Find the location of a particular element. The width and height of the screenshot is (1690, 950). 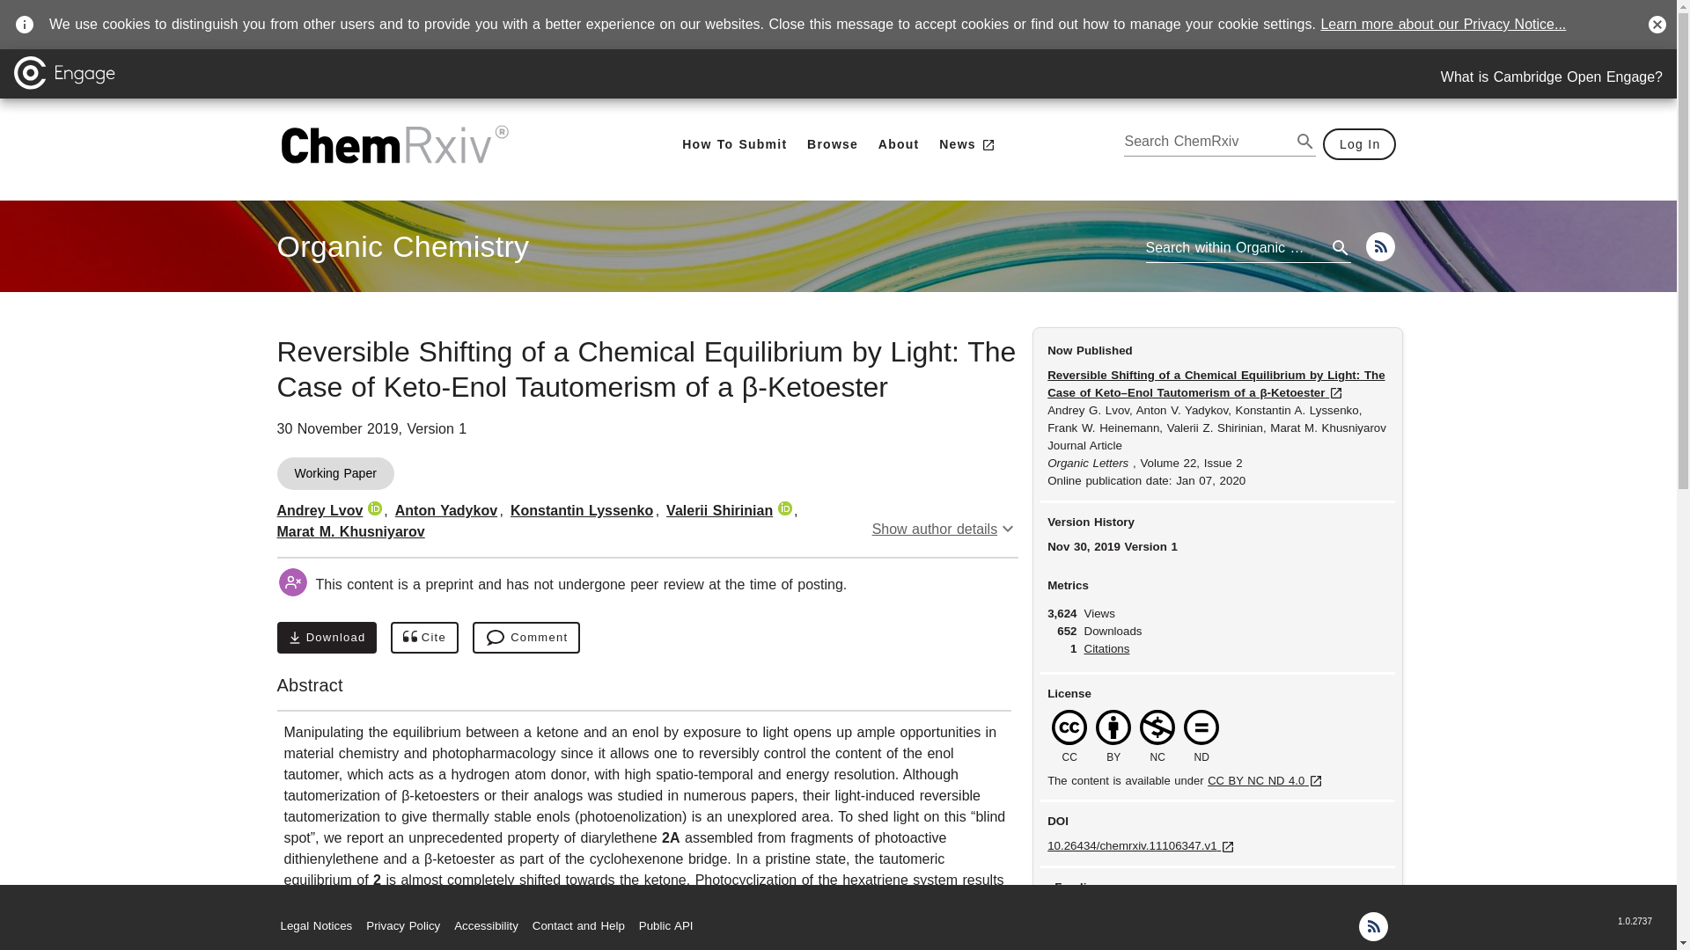

About is located at coordinates (581, 510).